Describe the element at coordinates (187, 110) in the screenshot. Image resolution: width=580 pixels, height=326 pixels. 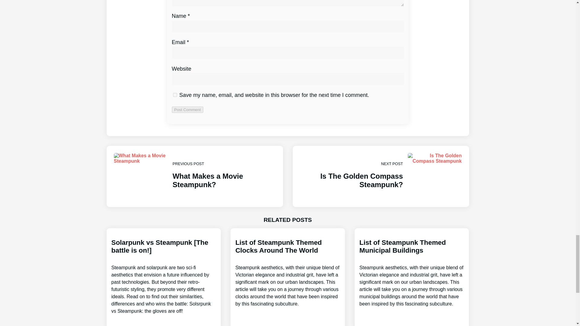
I see `List of Steampunk Themed Clocks Around The World` at that location.